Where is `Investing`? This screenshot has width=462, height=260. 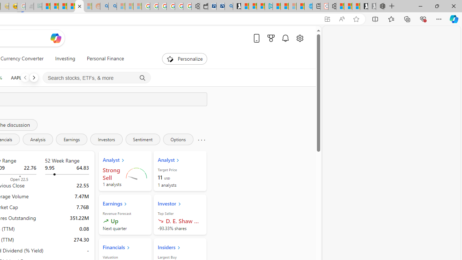 Investing is located at coordinates (65, 58).